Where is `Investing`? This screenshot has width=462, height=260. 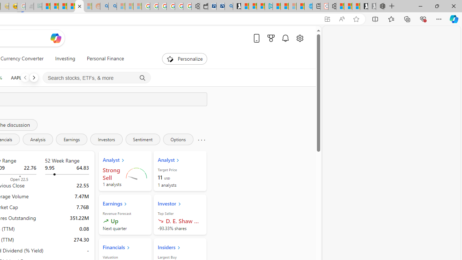 Investing is located at coordinates (65, 58).